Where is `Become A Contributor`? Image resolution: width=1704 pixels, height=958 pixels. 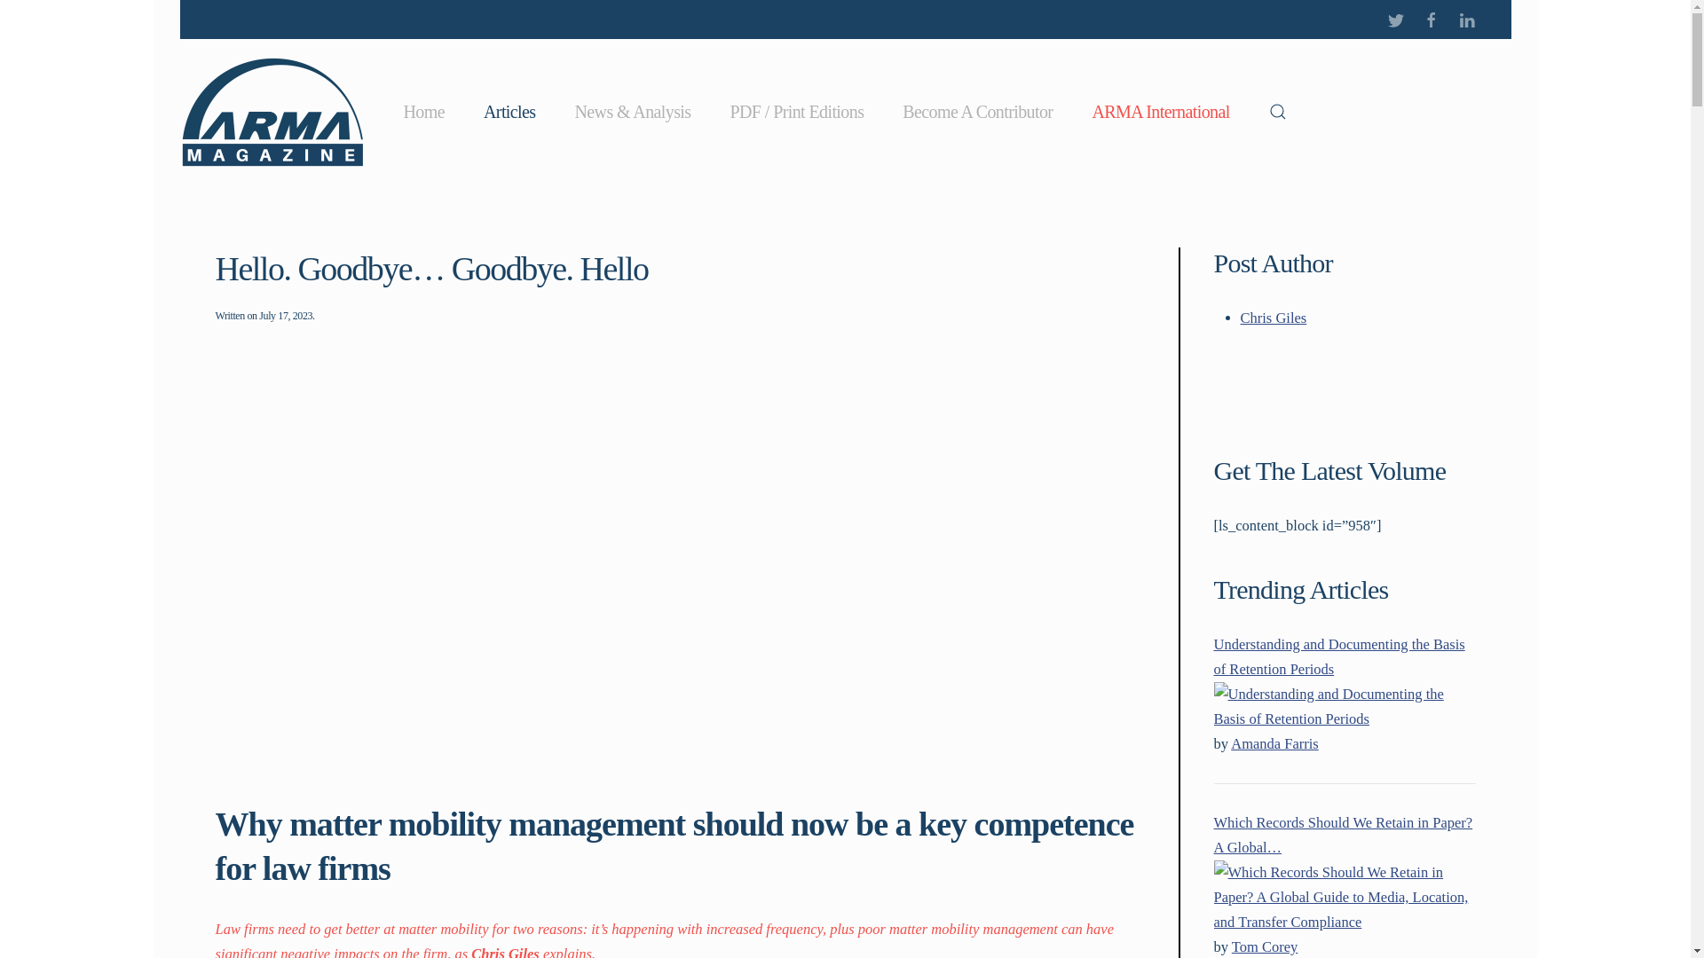
Become A Contributor is located at coordinates (976, 112).